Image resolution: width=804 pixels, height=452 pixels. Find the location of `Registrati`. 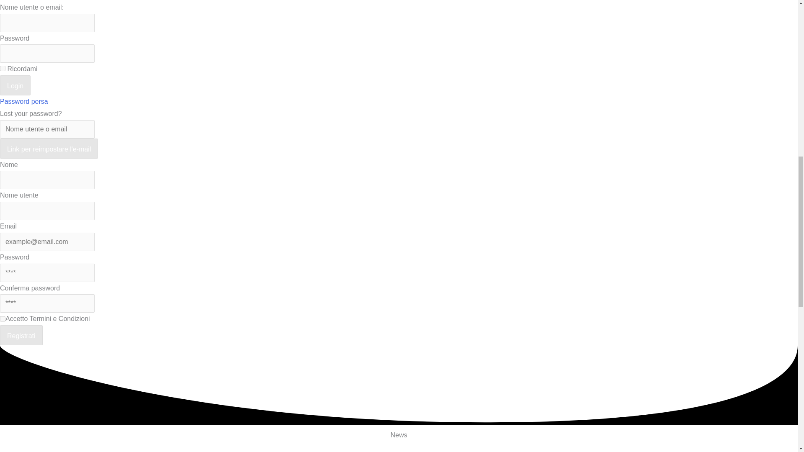

Registrati is located at coordinates (21, 335).